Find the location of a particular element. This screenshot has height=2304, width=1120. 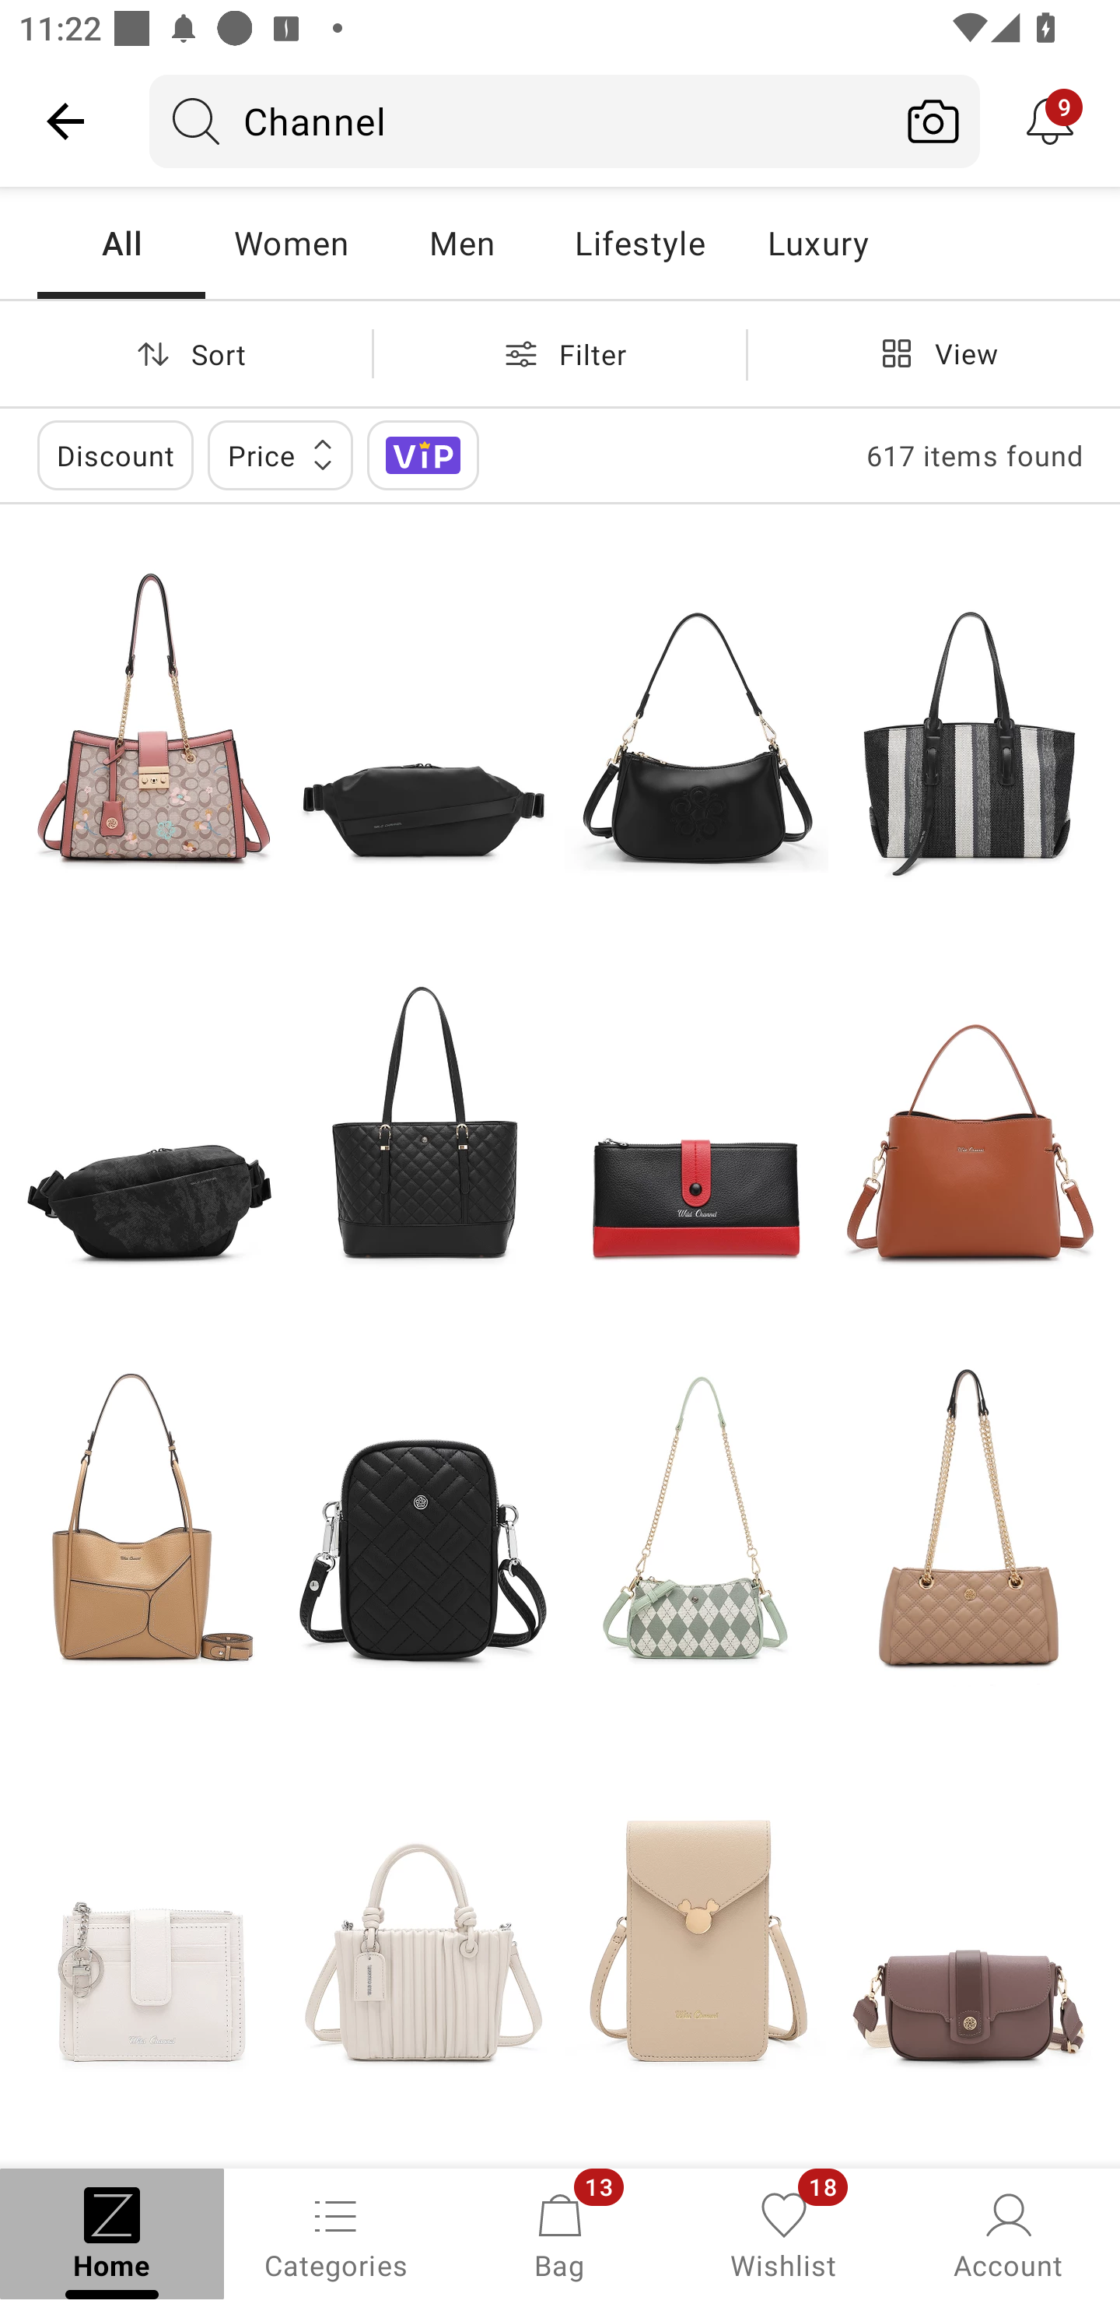

Account is located at coordinates (1008, 2234).